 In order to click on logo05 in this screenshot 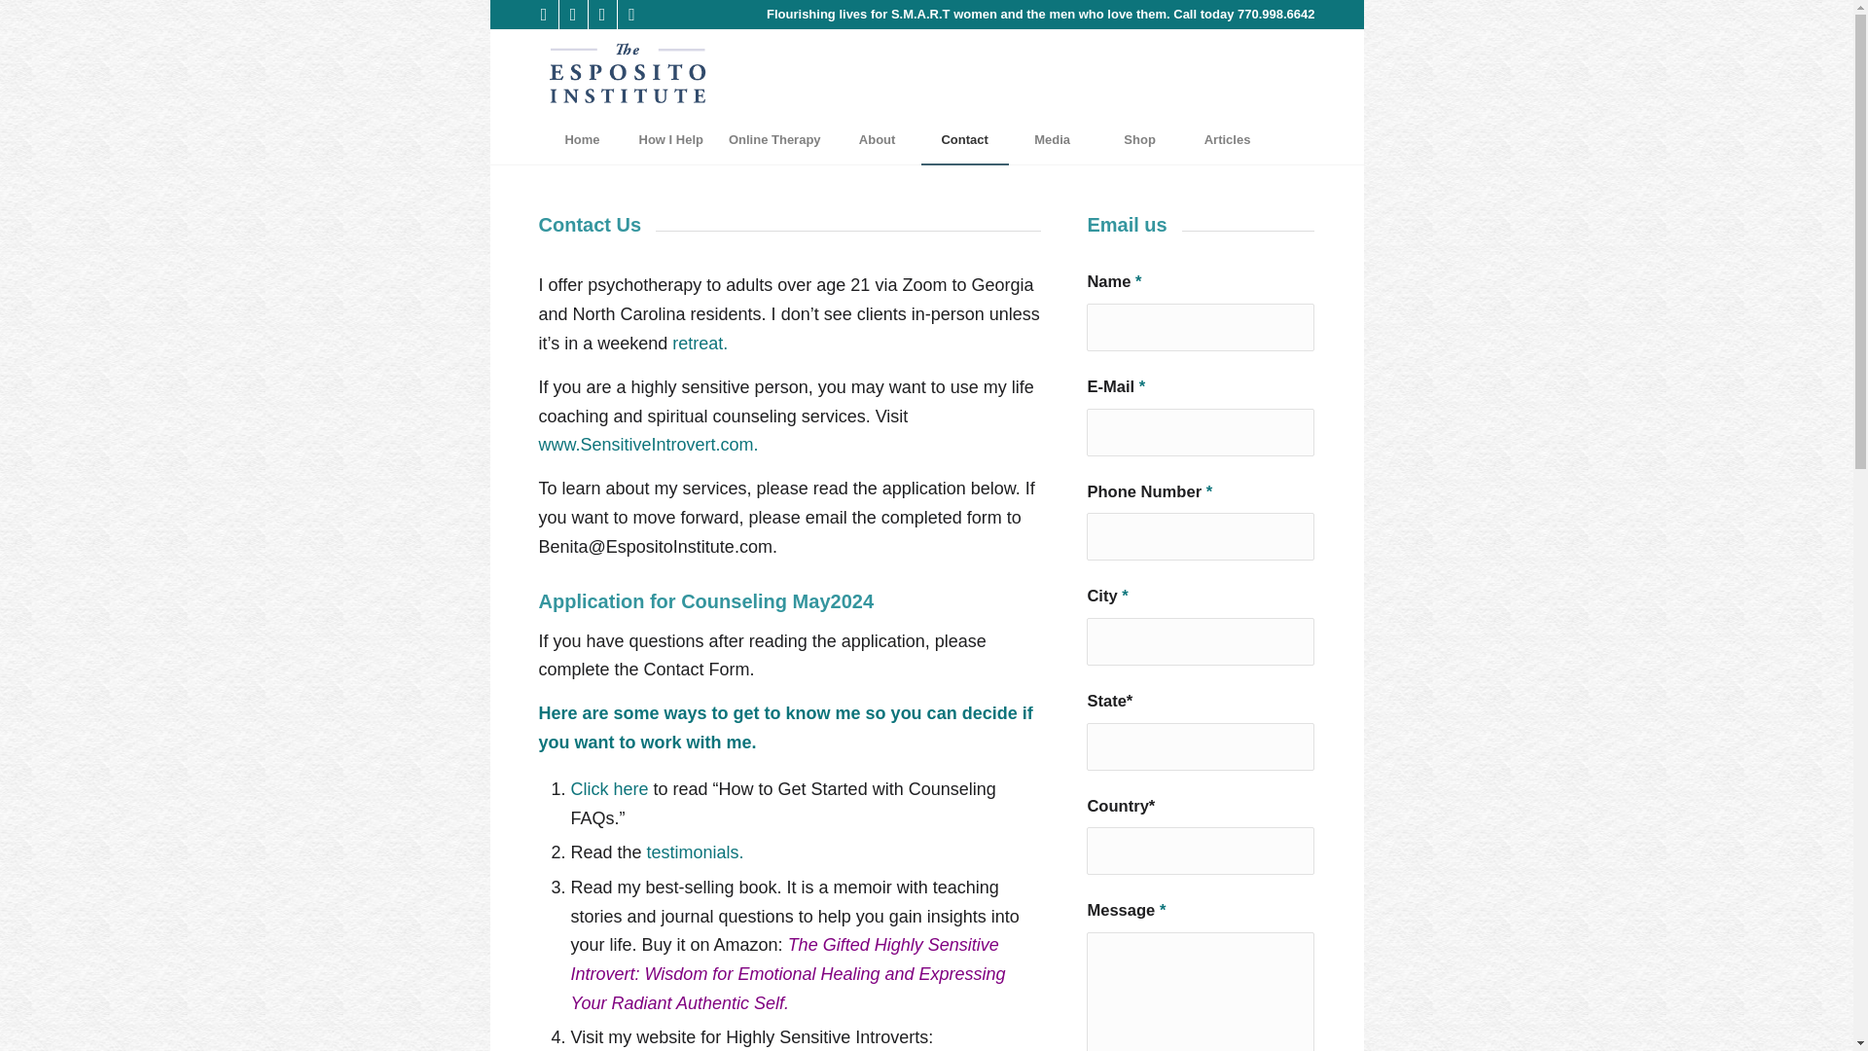, I will do `click(629, 72)`.